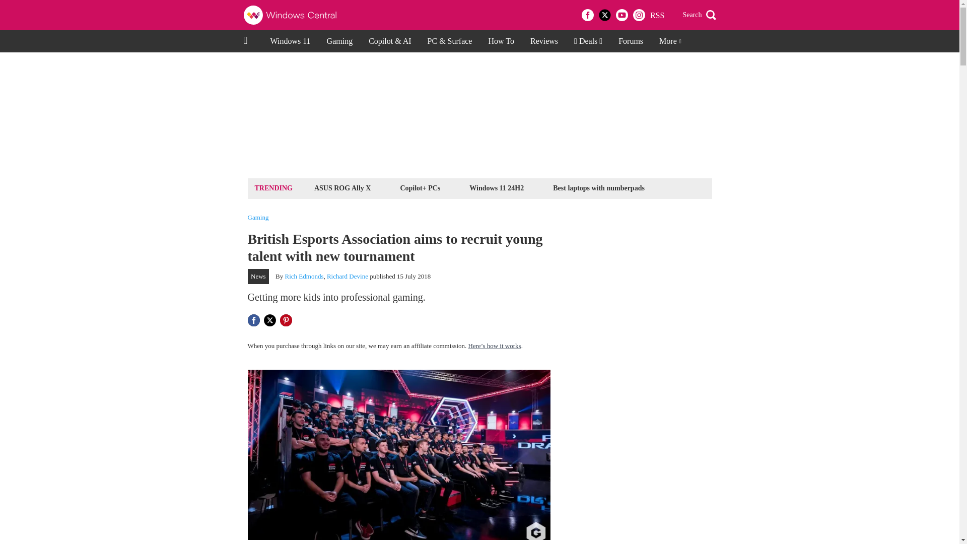 This screenshot has height=544, width=967. What do you see at coordinates (339, 41) in the screenshot?
I see `Gaming` at bounding box center [339, 41].